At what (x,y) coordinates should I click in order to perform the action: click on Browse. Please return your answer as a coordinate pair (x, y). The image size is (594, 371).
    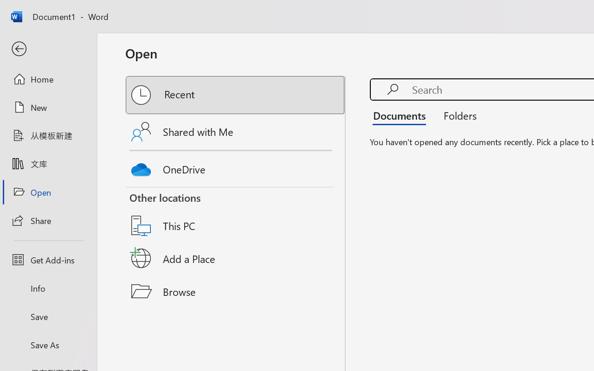
    Looking at the image, I should click on (236, 291).